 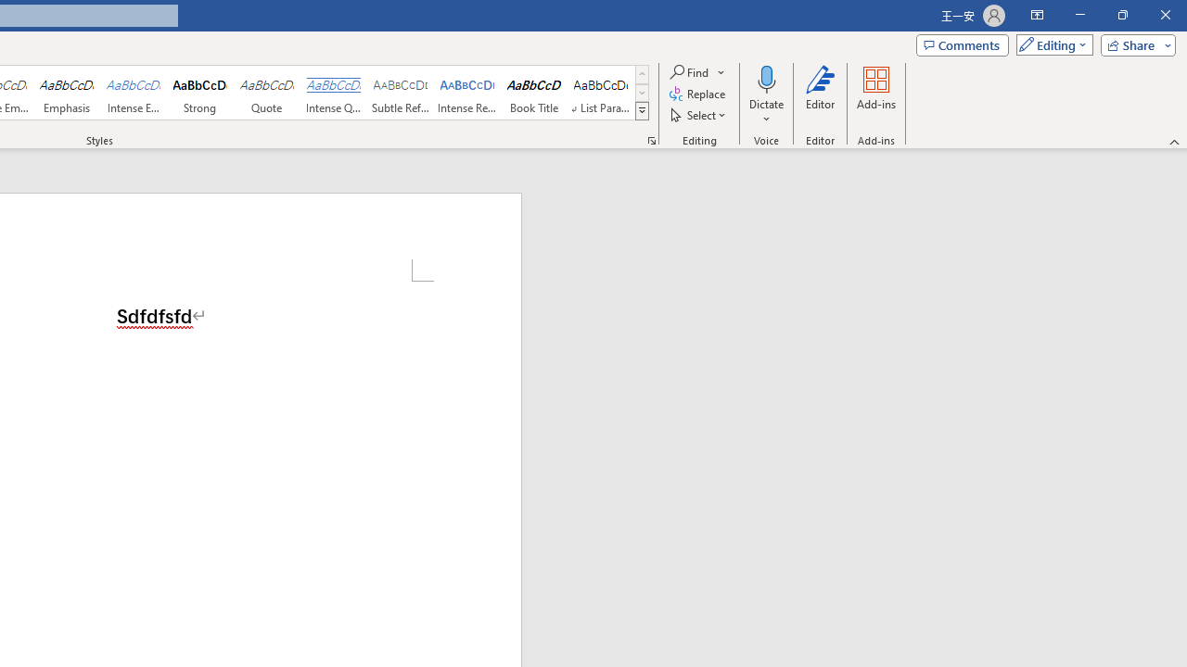 I want to click on Dictate, so click(x=766, y=94).